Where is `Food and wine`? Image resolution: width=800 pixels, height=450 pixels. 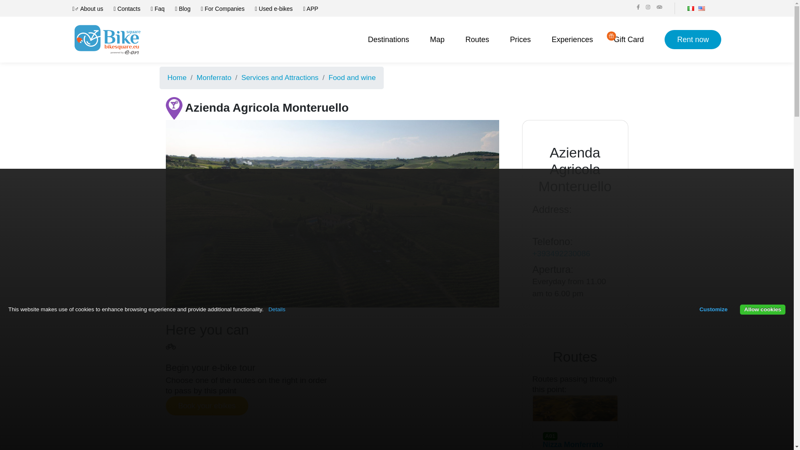 Food and wine is located at coordinates (352, 77).